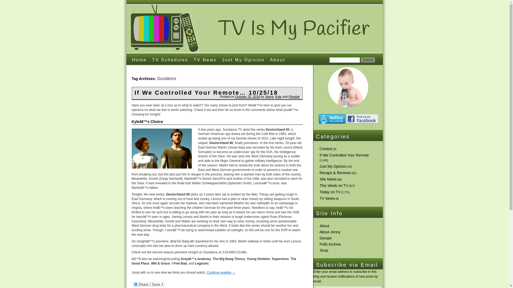  Describe the element at coordinates (368, 60) in the screenshot. I see `Search` at that location.